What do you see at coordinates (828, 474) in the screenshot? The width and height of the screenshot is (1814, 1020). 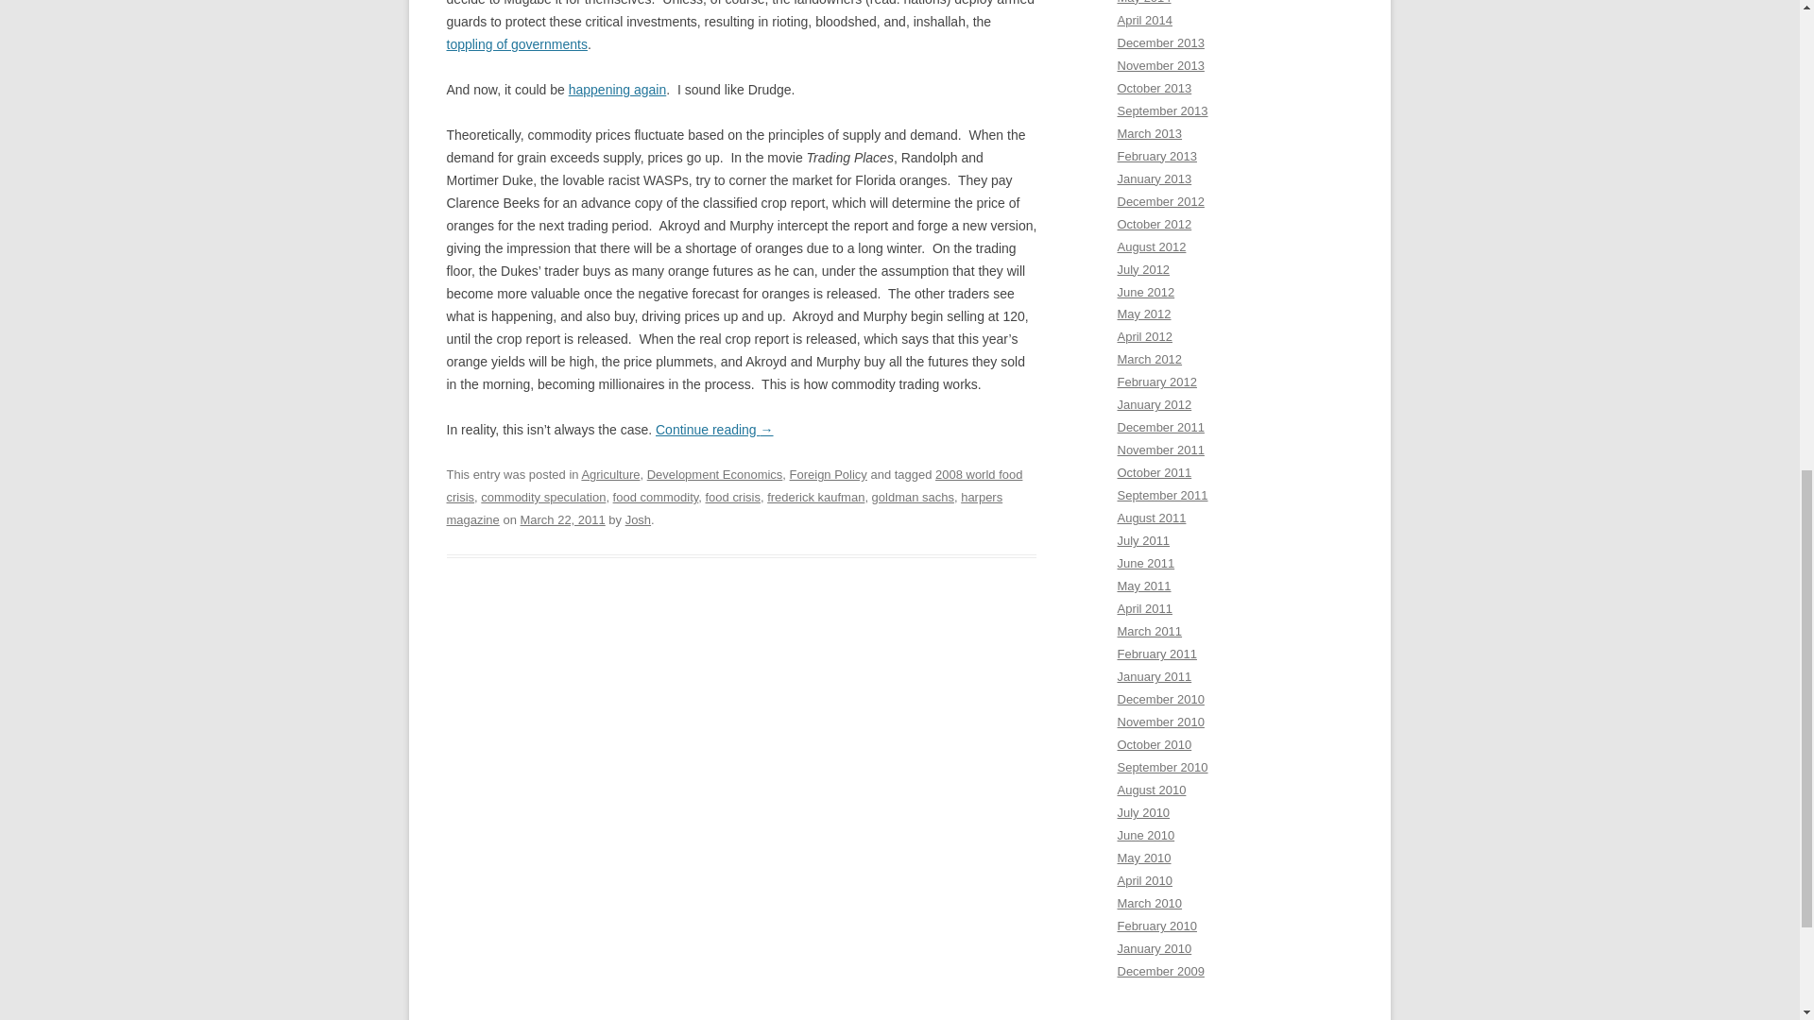 I see `Foreign Policy` at bounding box center [828, 474].